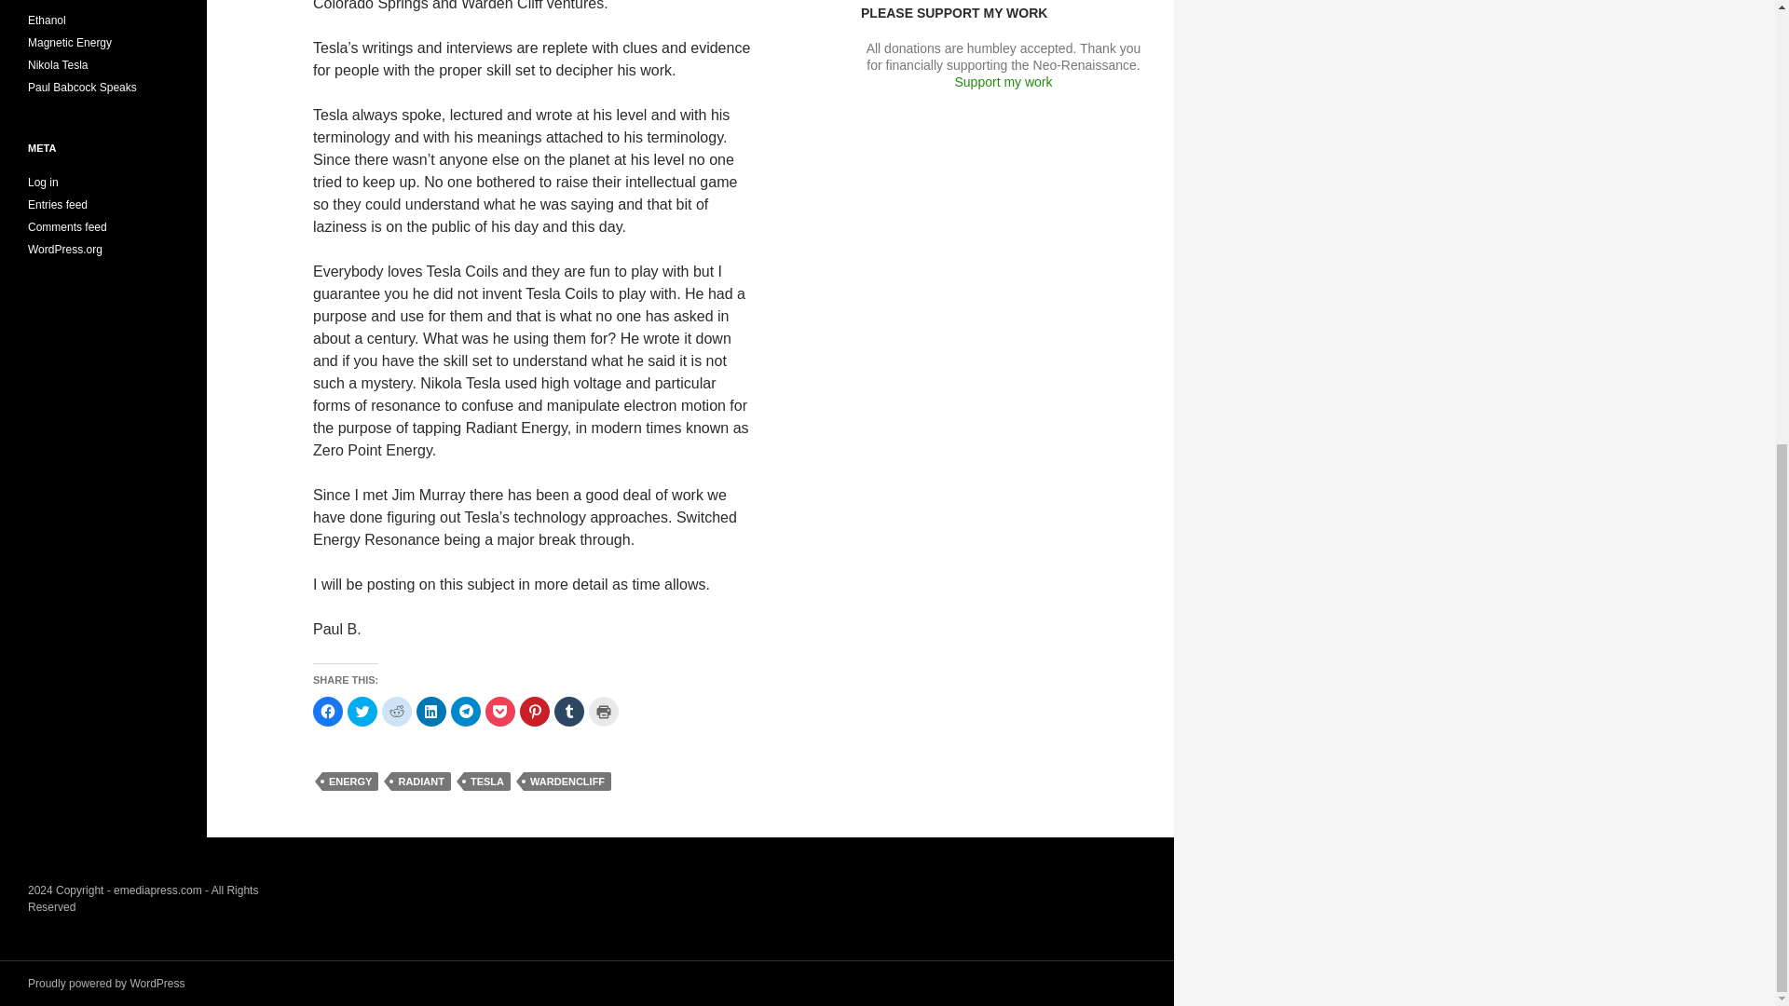 Image resolution: width=1789 pixels, height=1006 pixels. I want to click on Click to share on Pinterest, so click(535, 712).